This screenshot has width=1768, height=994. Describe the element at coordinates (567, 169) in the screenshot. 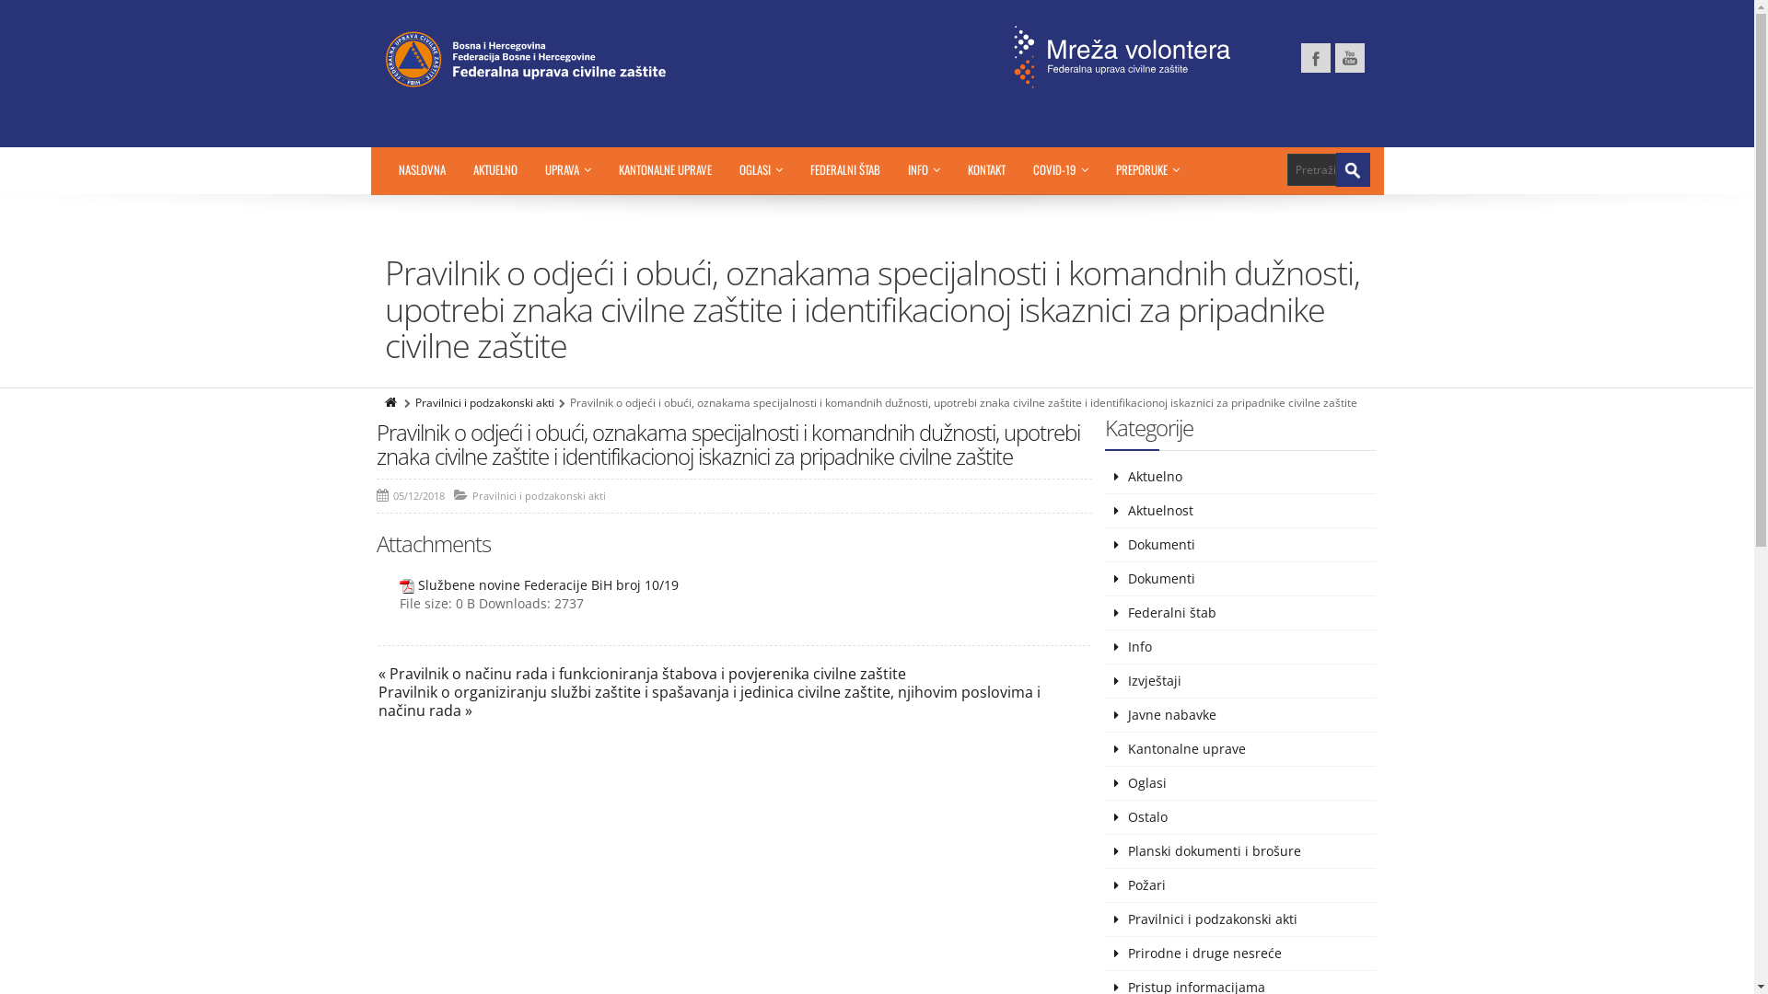

I see `UPRAVA` at that location.